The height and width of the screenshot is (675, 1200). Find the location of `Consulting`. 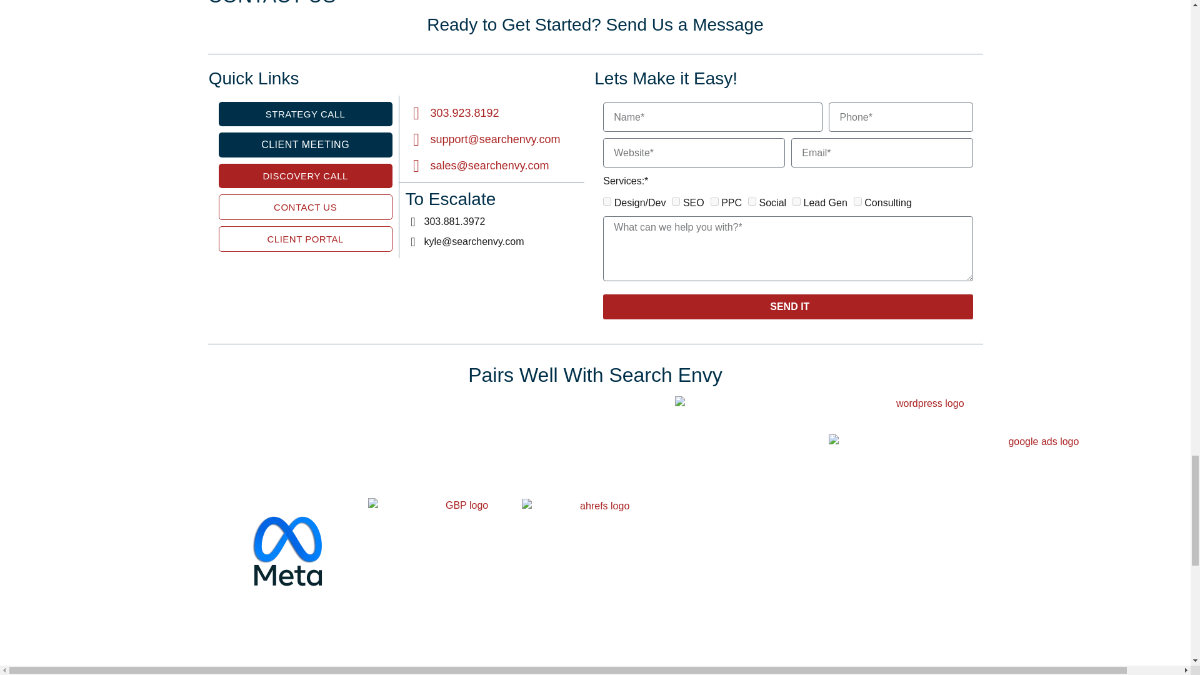

Consulting is located at coordinates (857, 201).